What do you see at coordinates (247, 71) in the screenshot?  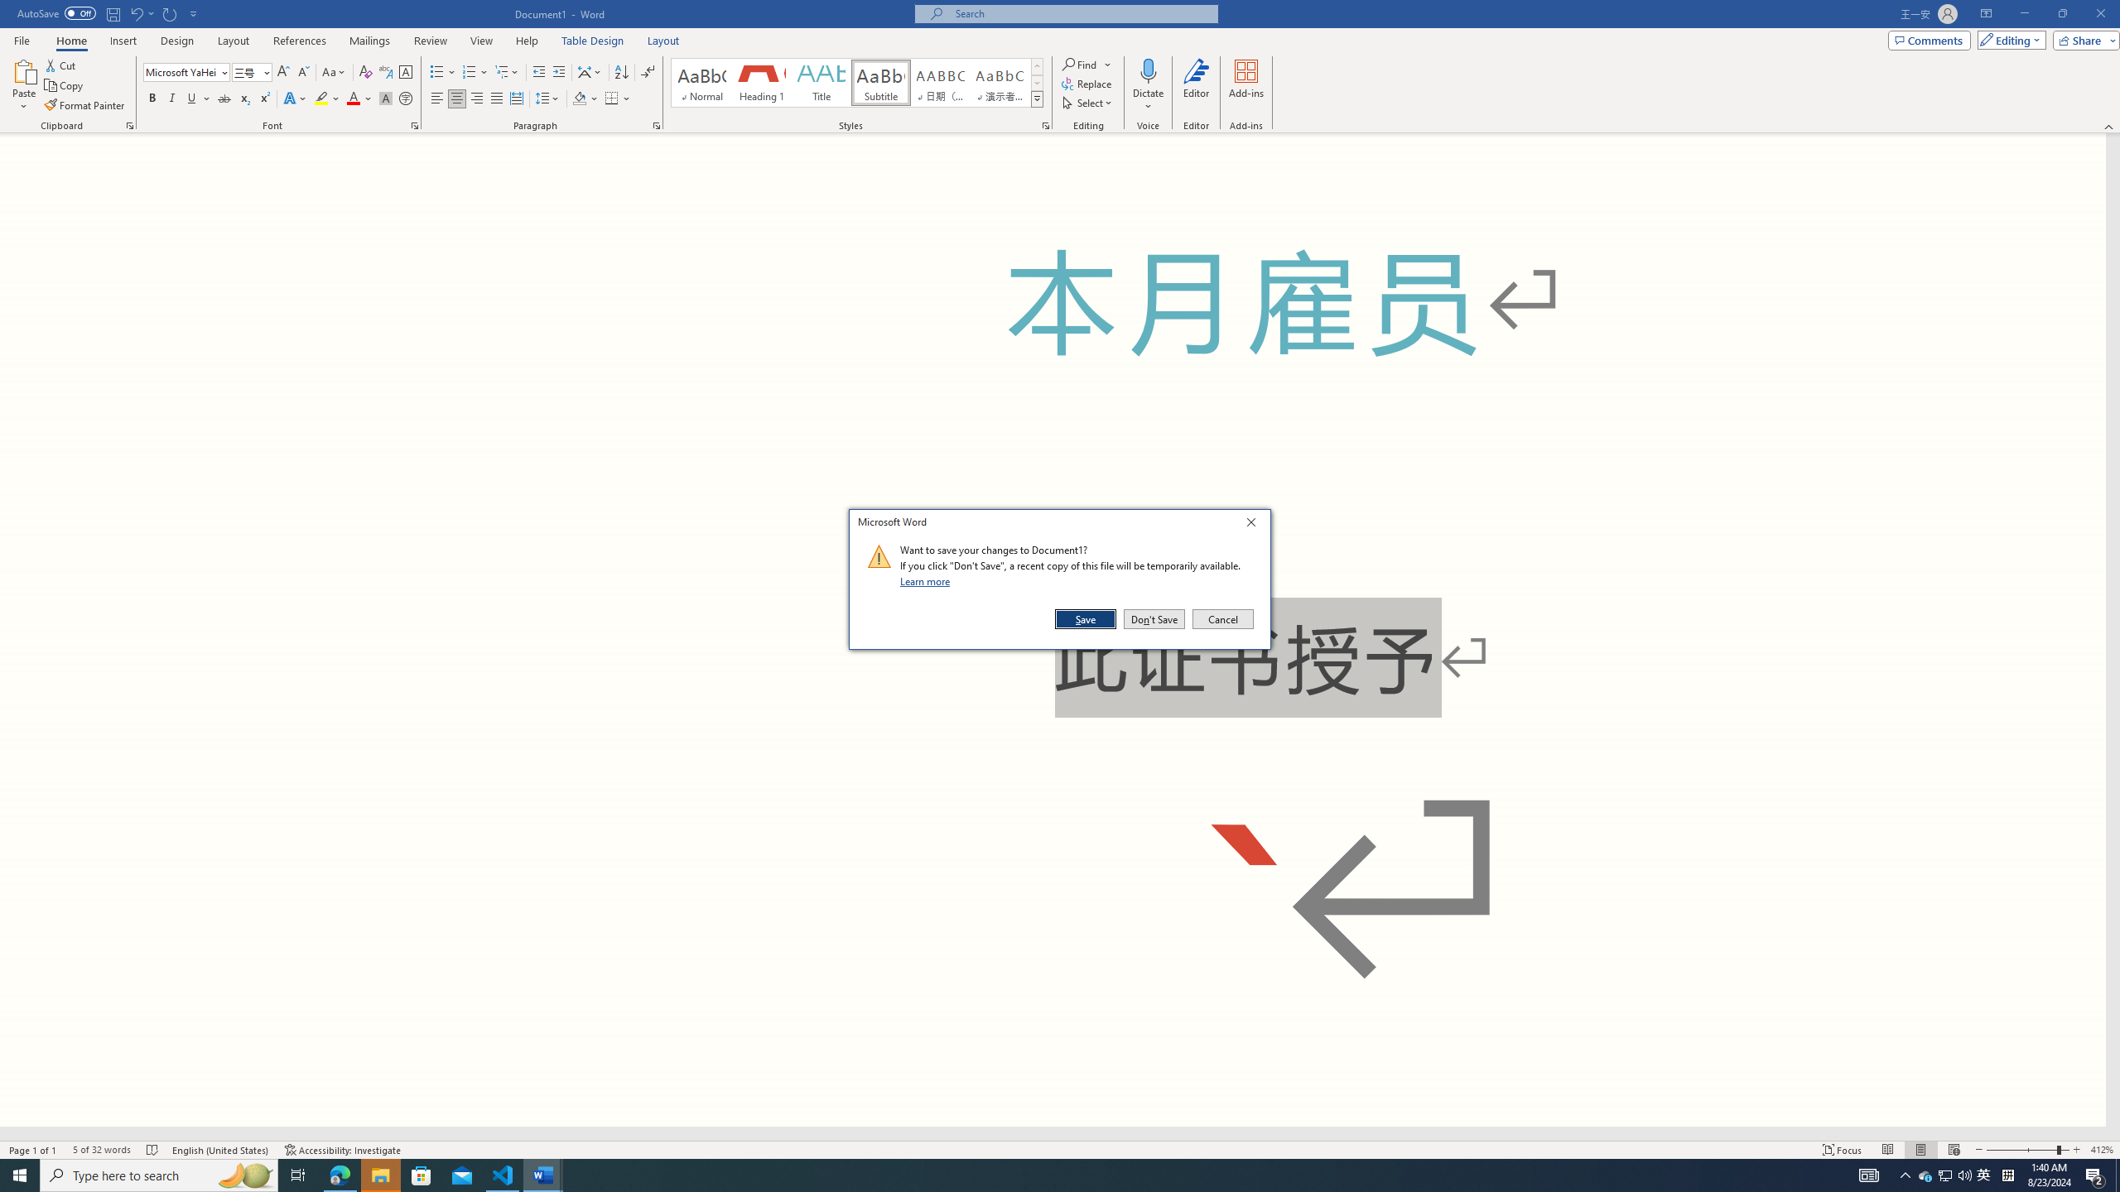 I see `Font Size` at bounding box center [247, 71].